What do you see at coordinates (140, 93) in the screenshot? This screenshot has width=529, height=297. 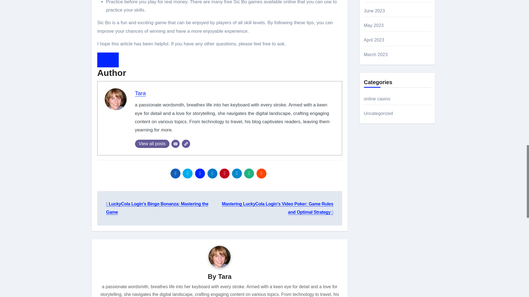 I see `Tara` at bounding box center [140, 93].